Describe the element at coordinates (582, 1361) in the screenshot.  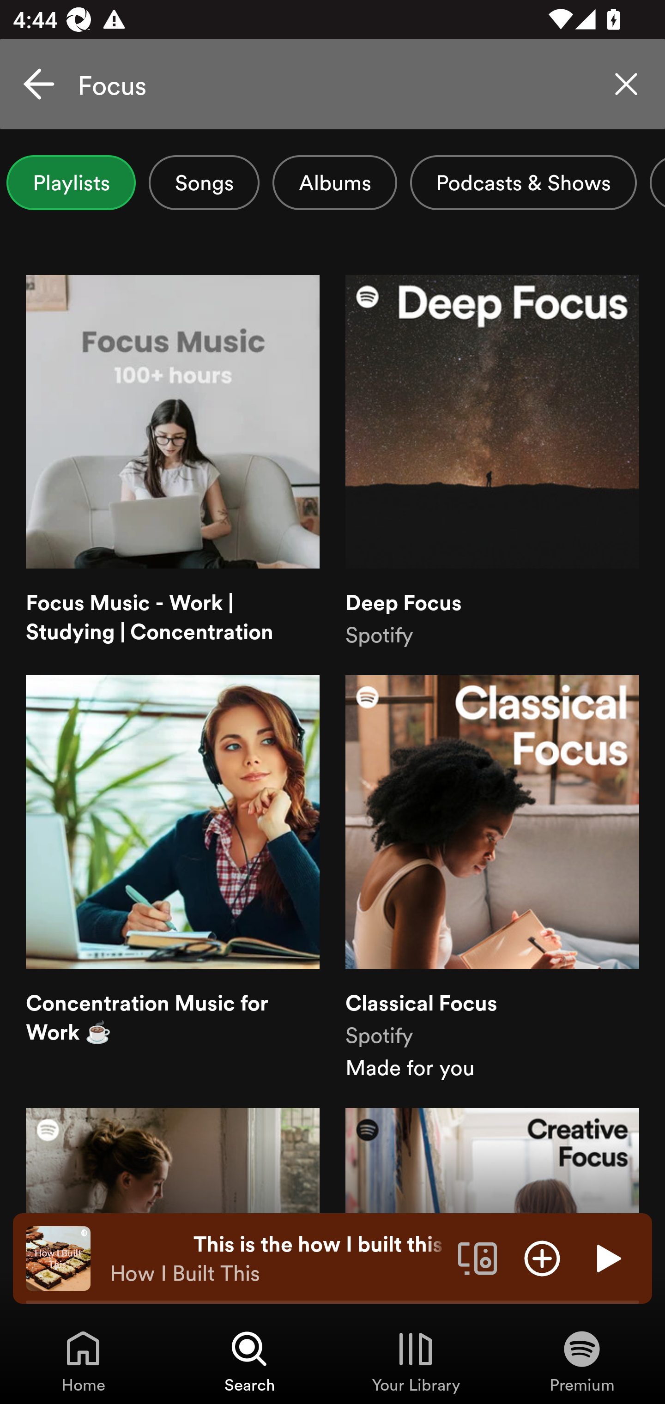
I see `Premium, Tab 4 of 4 Premium Premium` at that location.